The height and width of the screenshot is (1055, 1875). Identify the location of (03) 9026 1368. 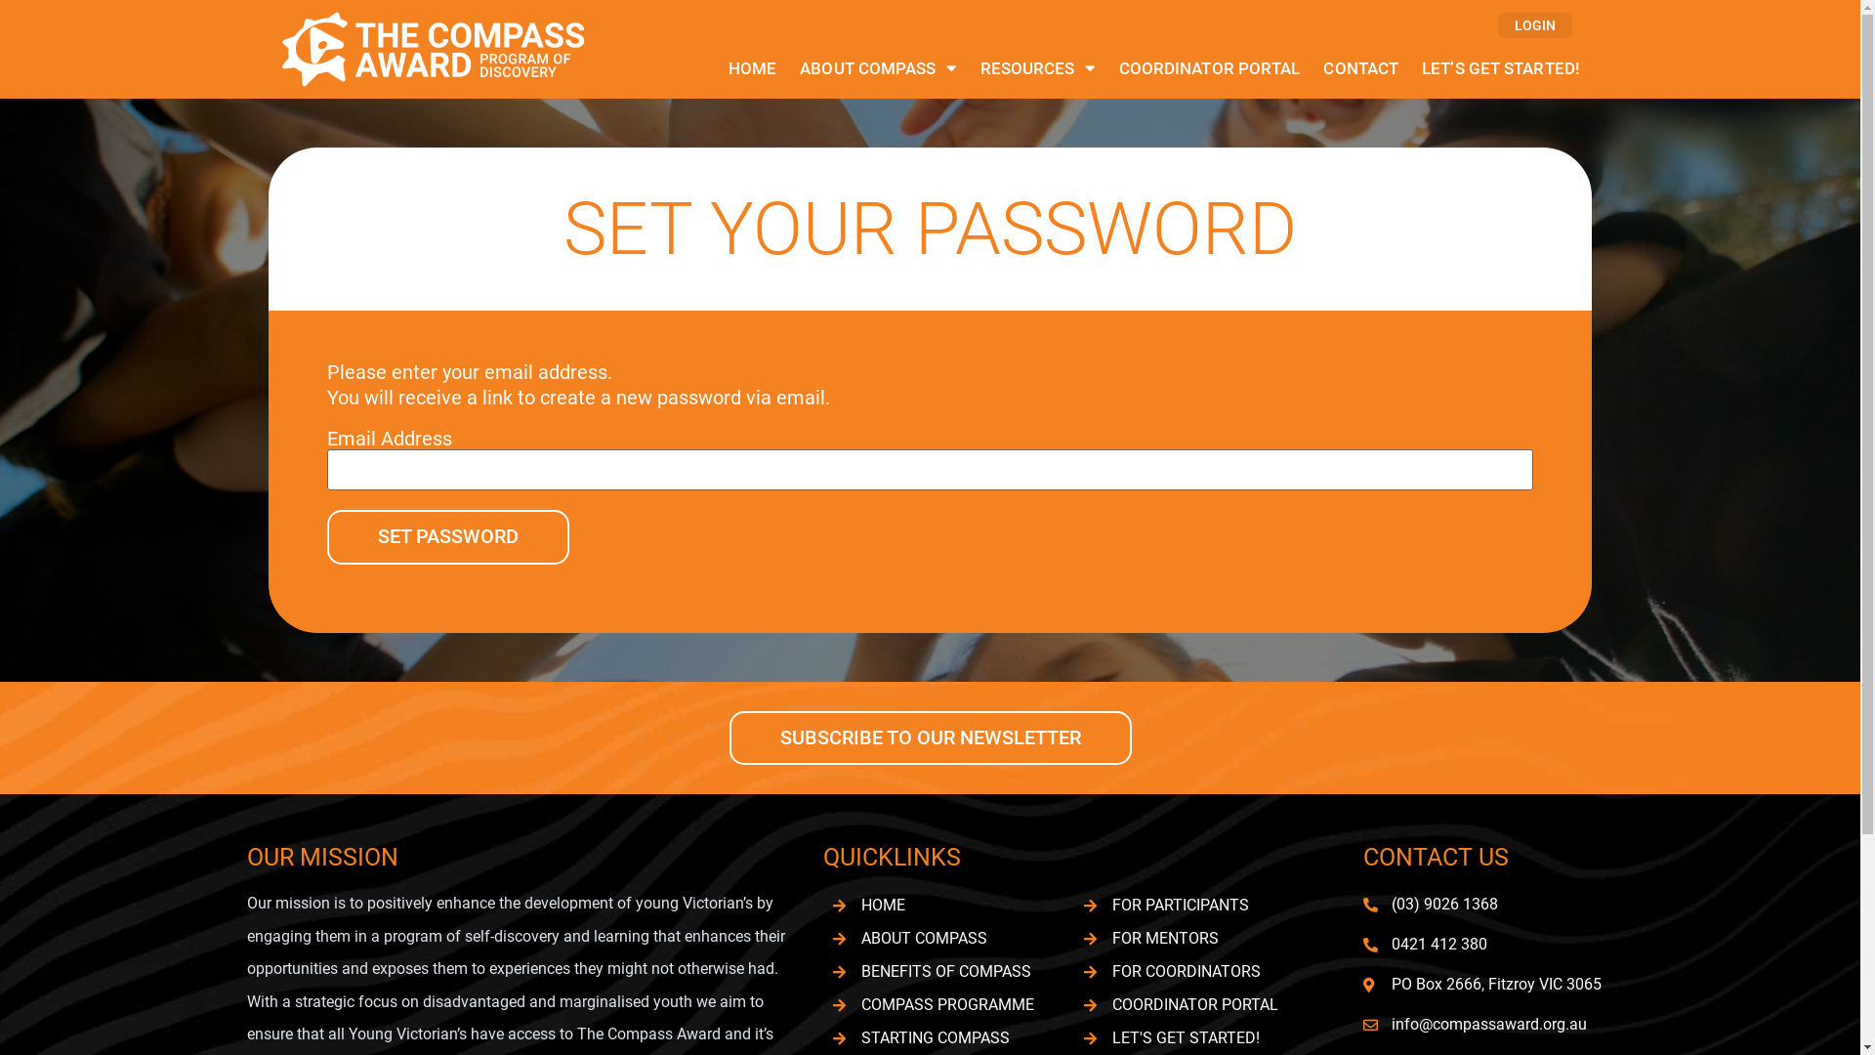
(1486, 905).